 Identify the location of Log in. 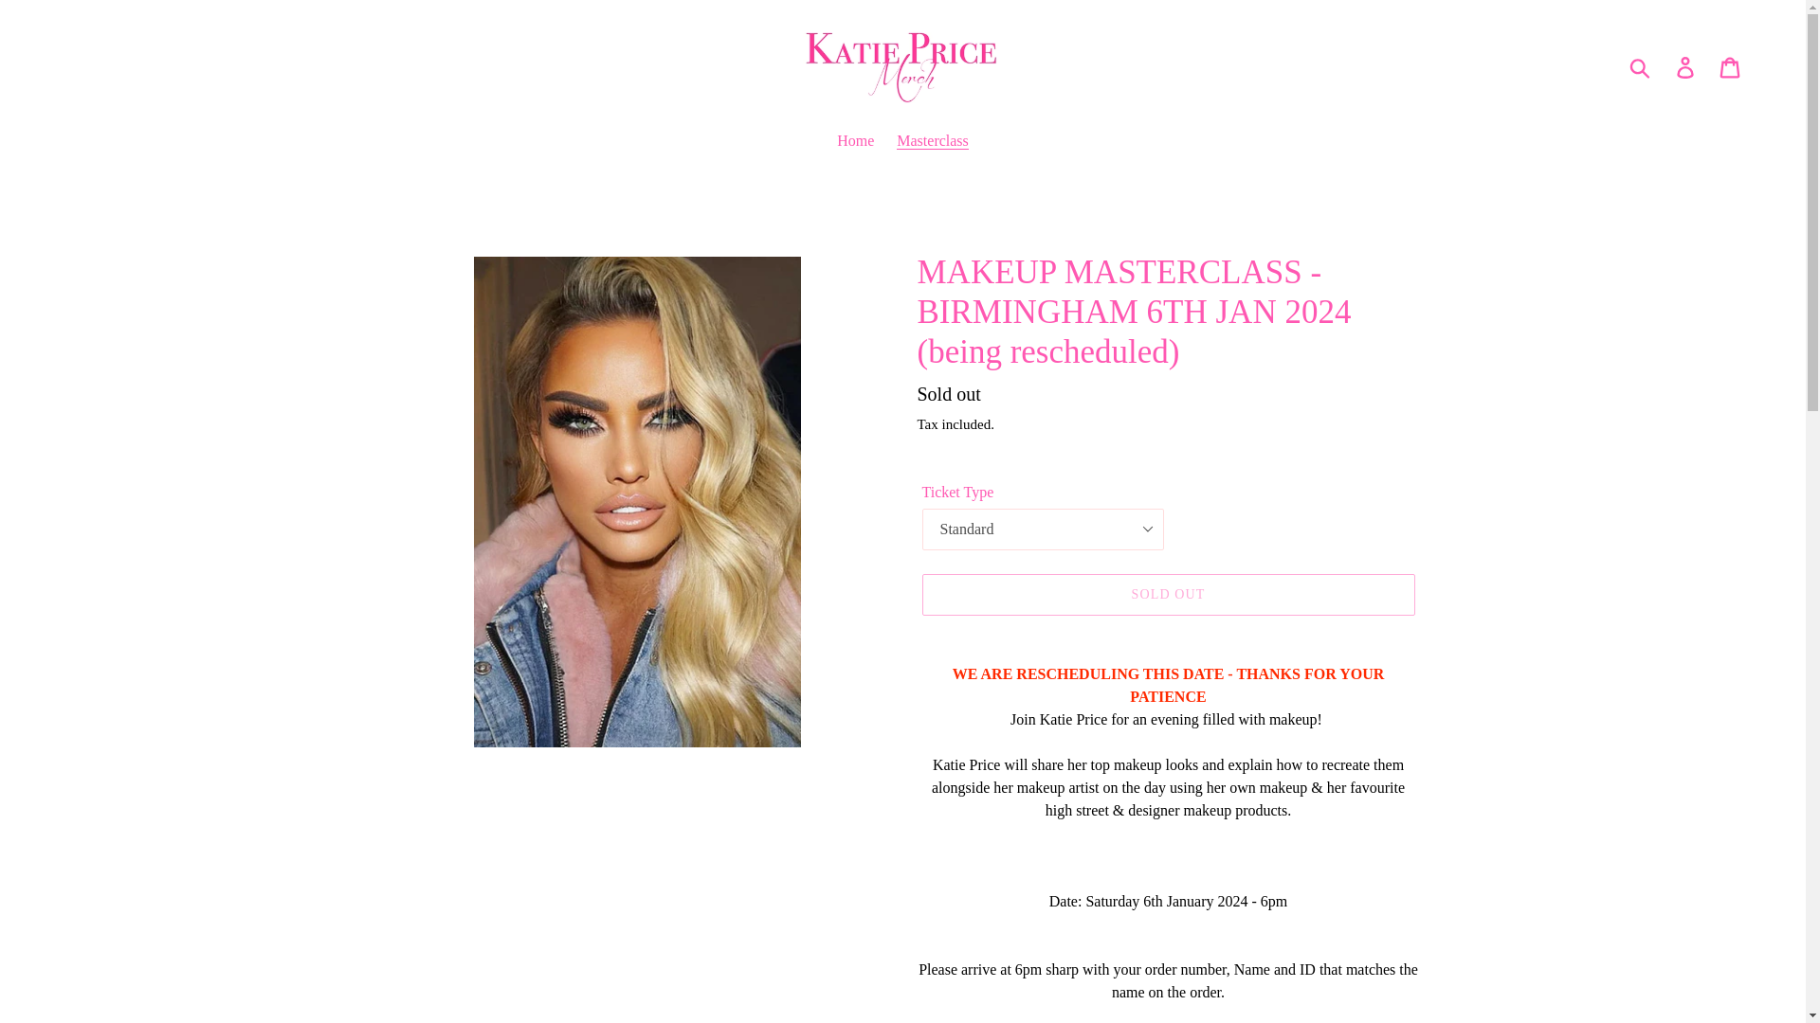
(1686, 66).